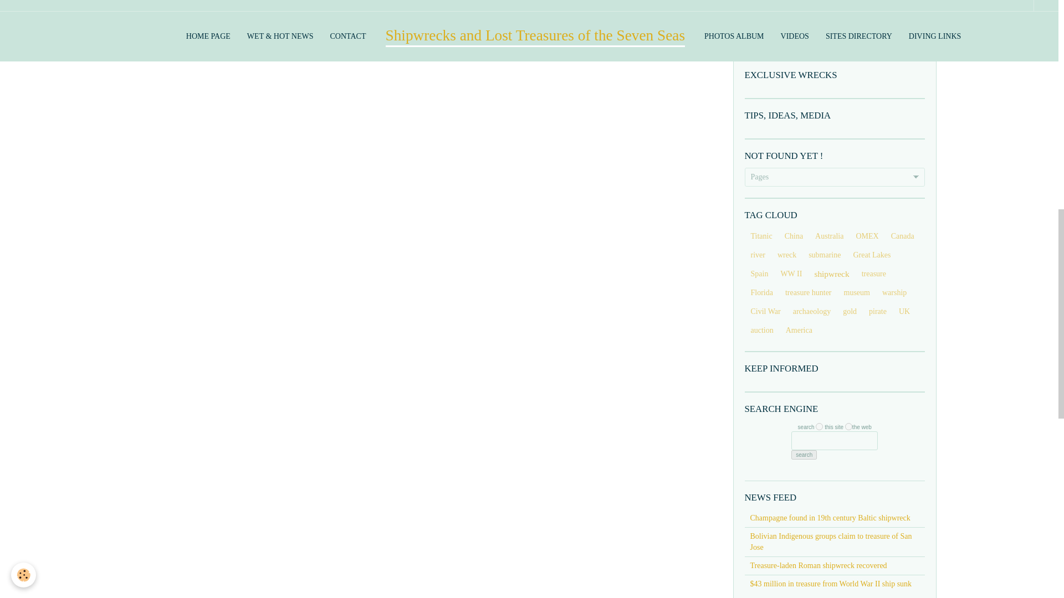  Describe the element at coordinates (804, 455) in the screenshot. I see `search` at that location.